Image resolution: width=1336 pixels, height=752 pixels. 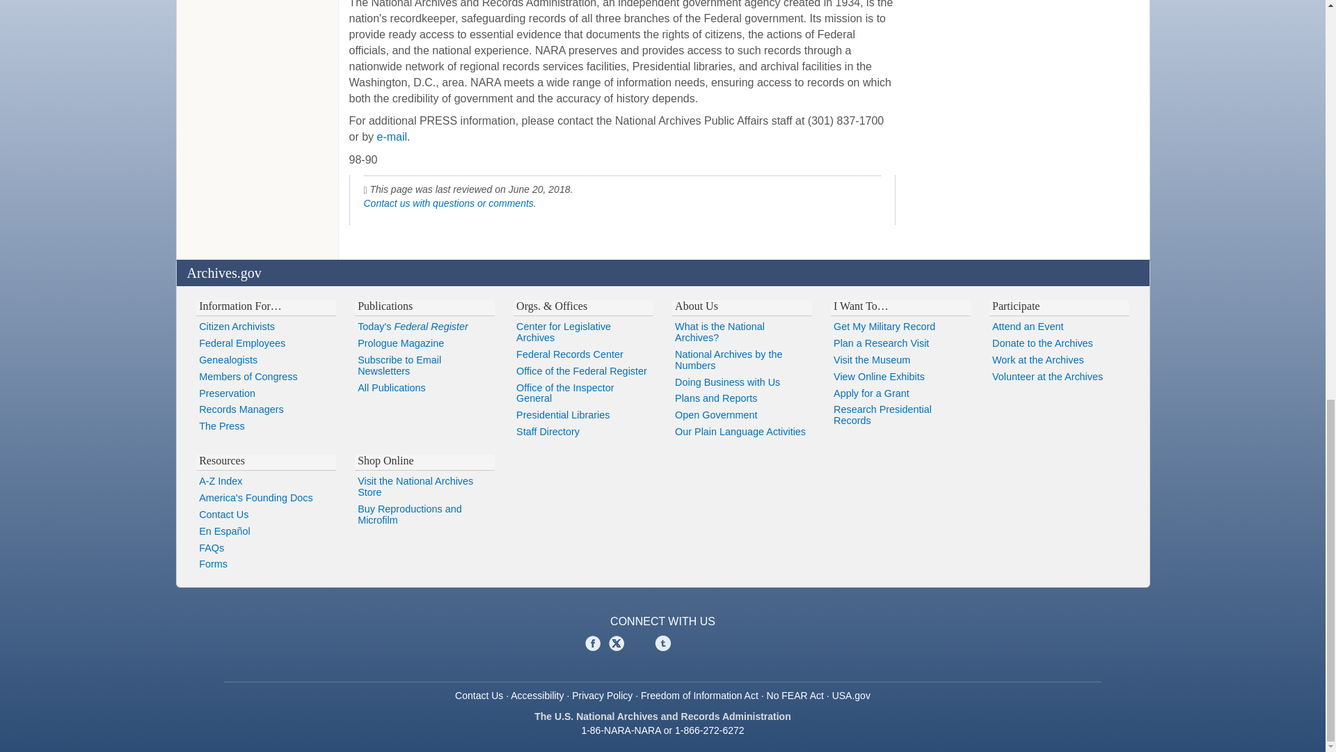 I want to click on Federal Employees, so click(x=266, y=344).